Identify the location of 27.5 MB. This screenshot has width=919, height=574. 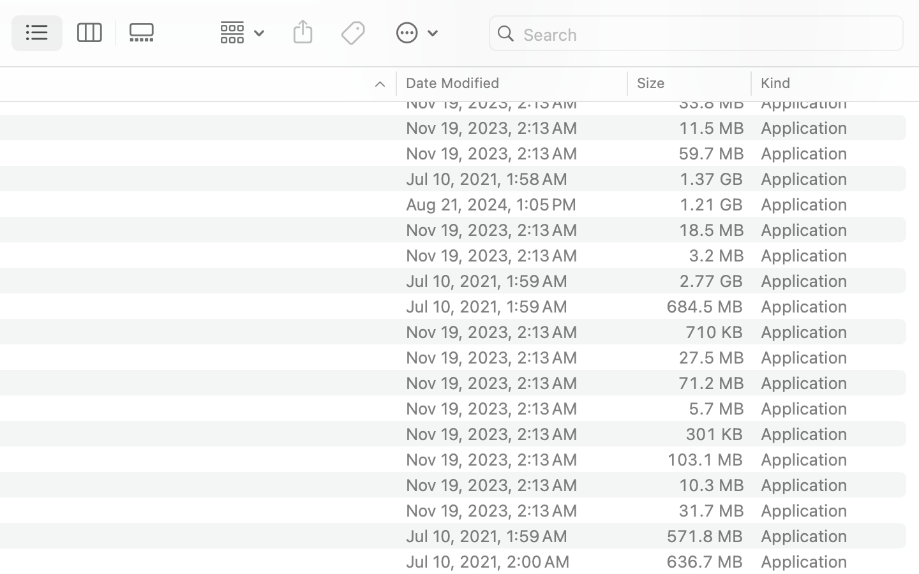
(711, 357).